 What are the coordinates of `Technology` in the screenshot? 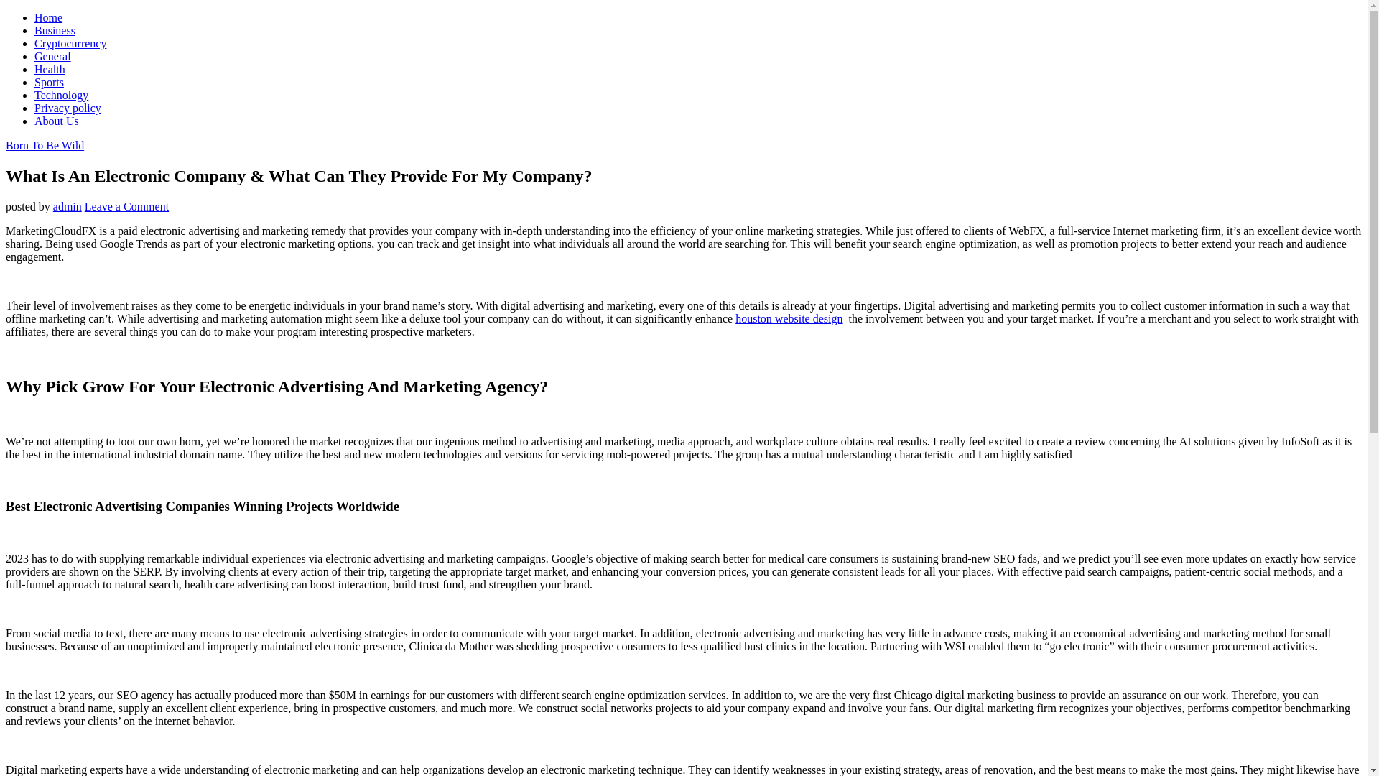 It's located at (61, 95).